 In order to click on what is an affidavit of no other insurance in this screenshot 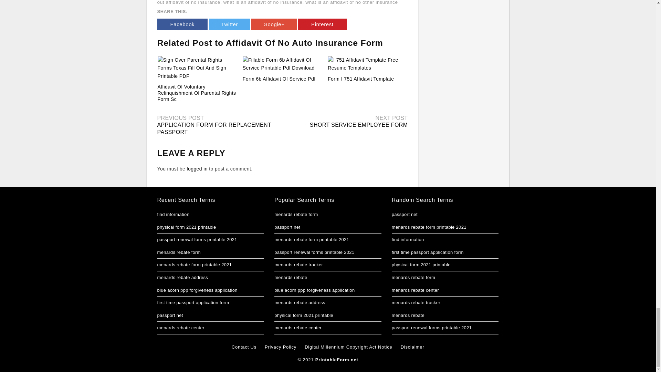, I will do `click(352, 2)`.